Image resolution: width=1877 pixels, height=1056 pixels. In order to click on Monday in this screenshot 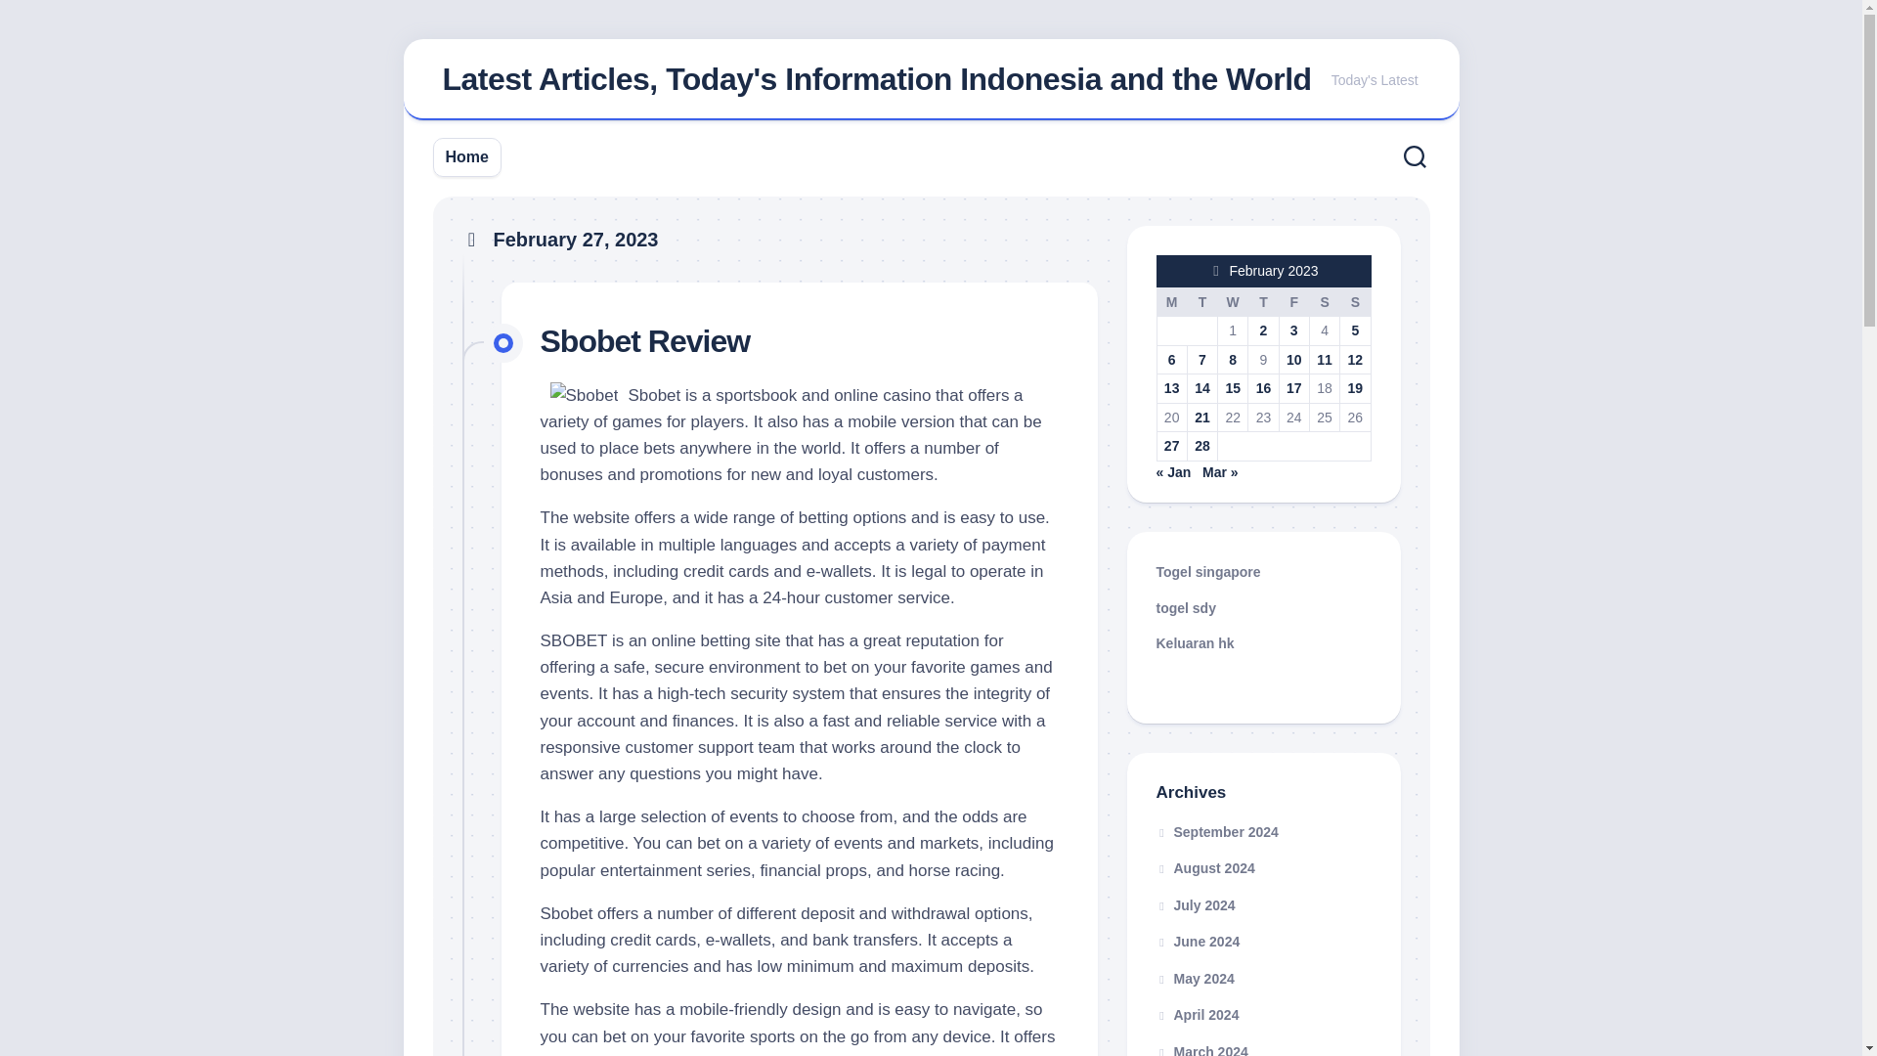, I will do `click(1171, 301)`.